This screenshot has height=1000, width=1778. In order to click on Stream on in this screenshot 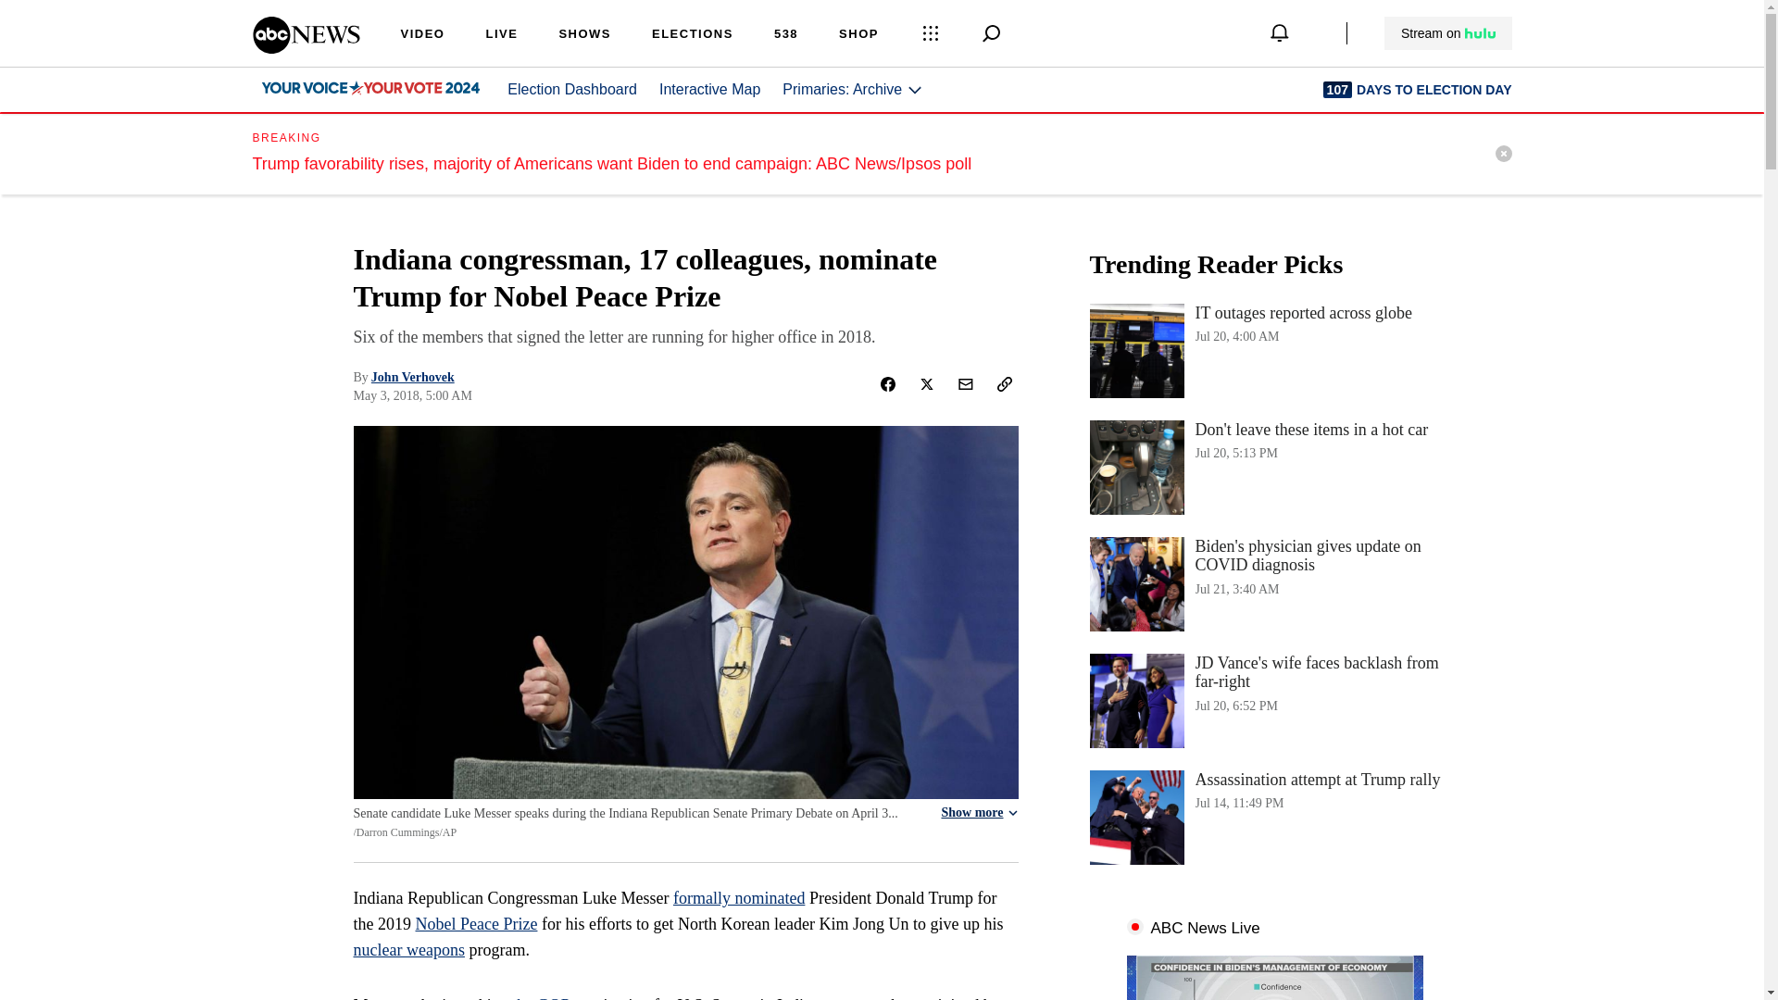, I will do `click(1447, 33)`.